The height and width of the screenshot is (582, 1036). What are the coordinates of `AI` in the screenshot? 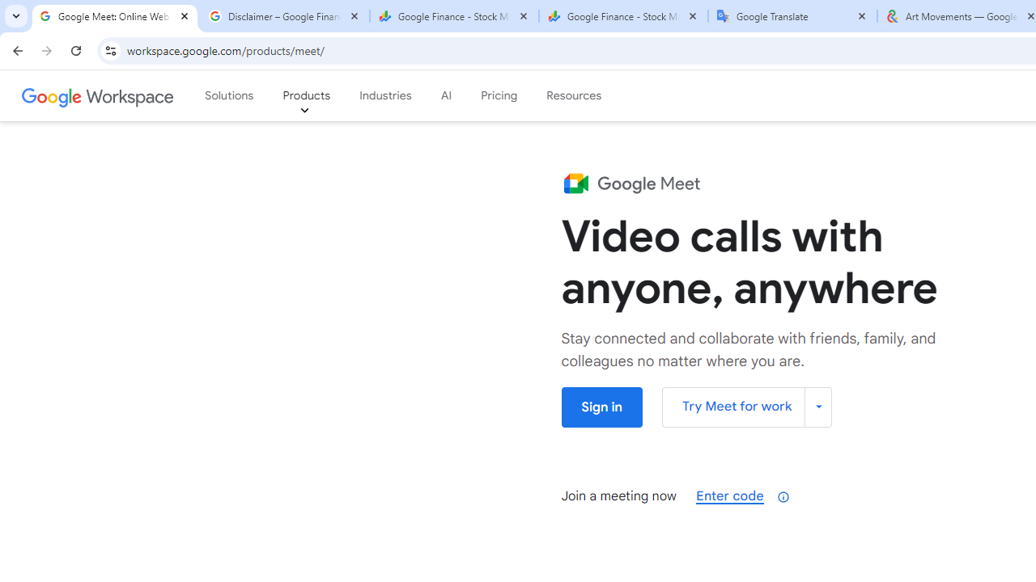 It's located at (447, 96).